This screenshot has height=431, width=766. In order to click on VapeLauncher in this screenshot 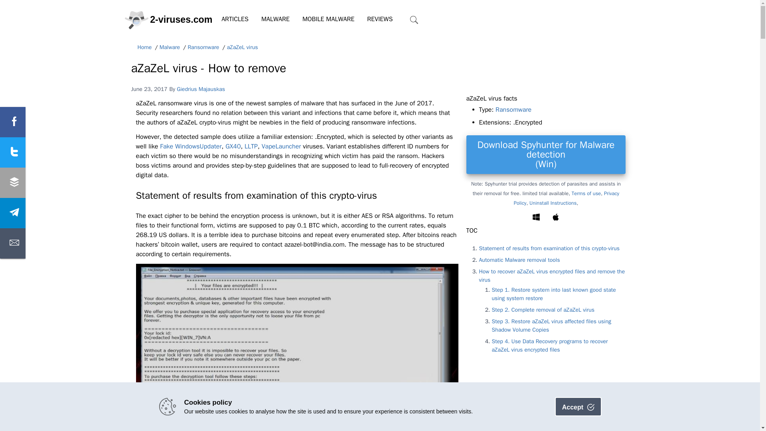, I will do `click(281, 146)`.